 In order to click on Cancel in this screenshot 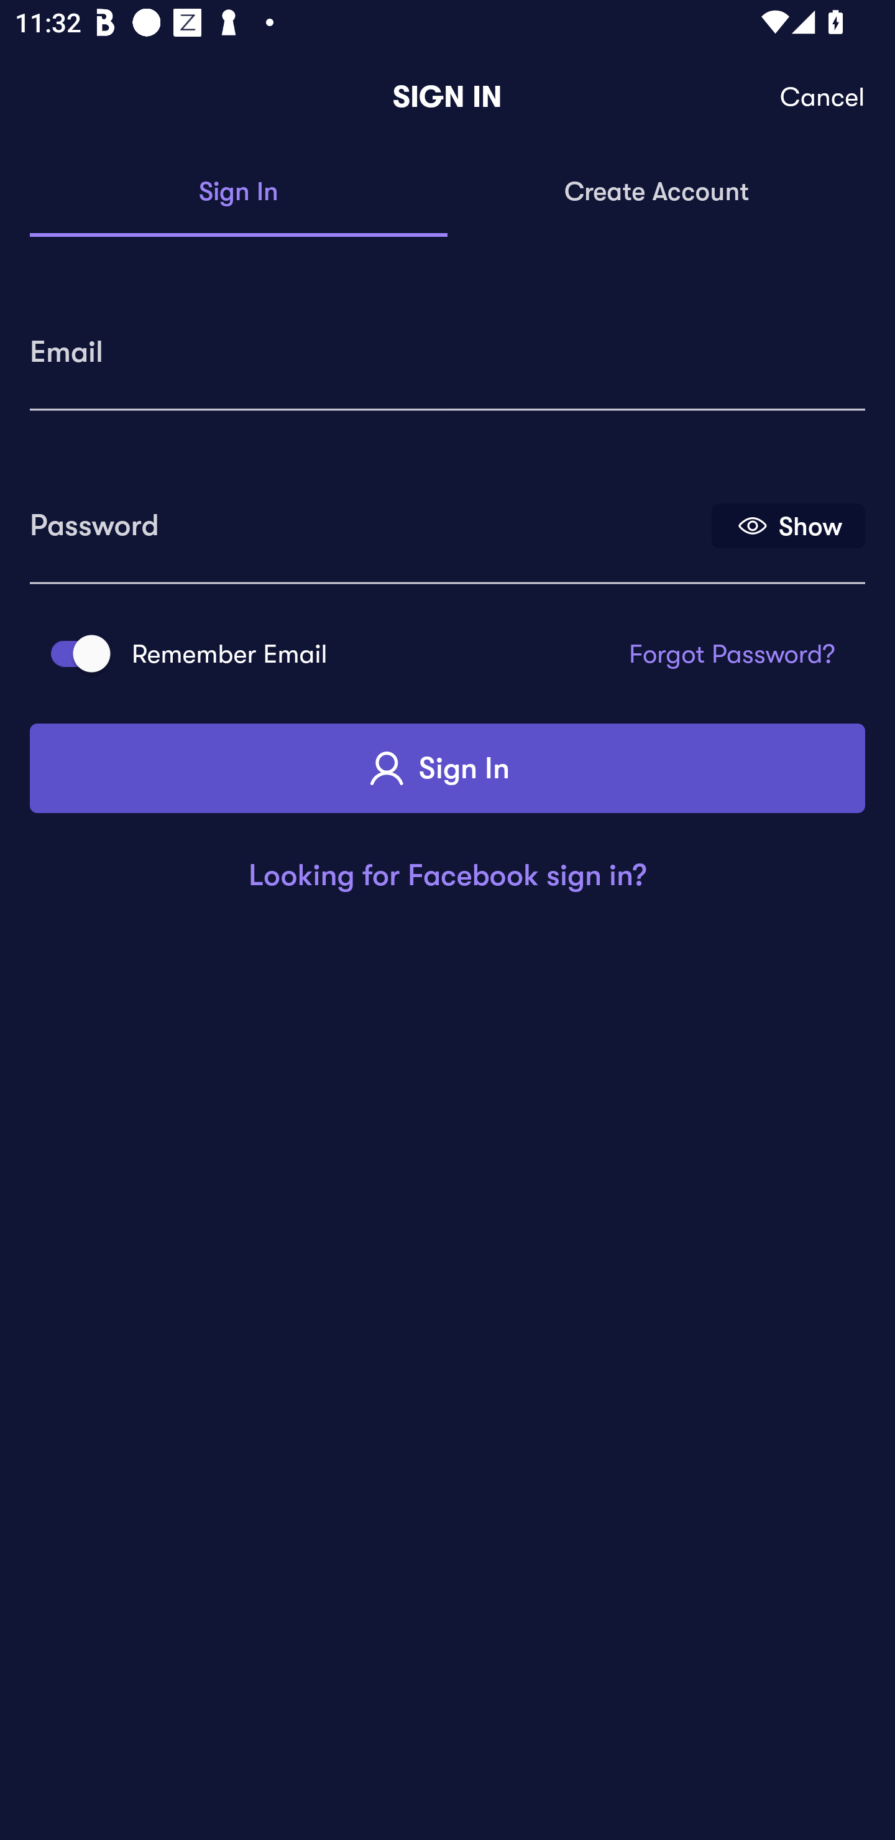, I will do `click(823, 97)`.